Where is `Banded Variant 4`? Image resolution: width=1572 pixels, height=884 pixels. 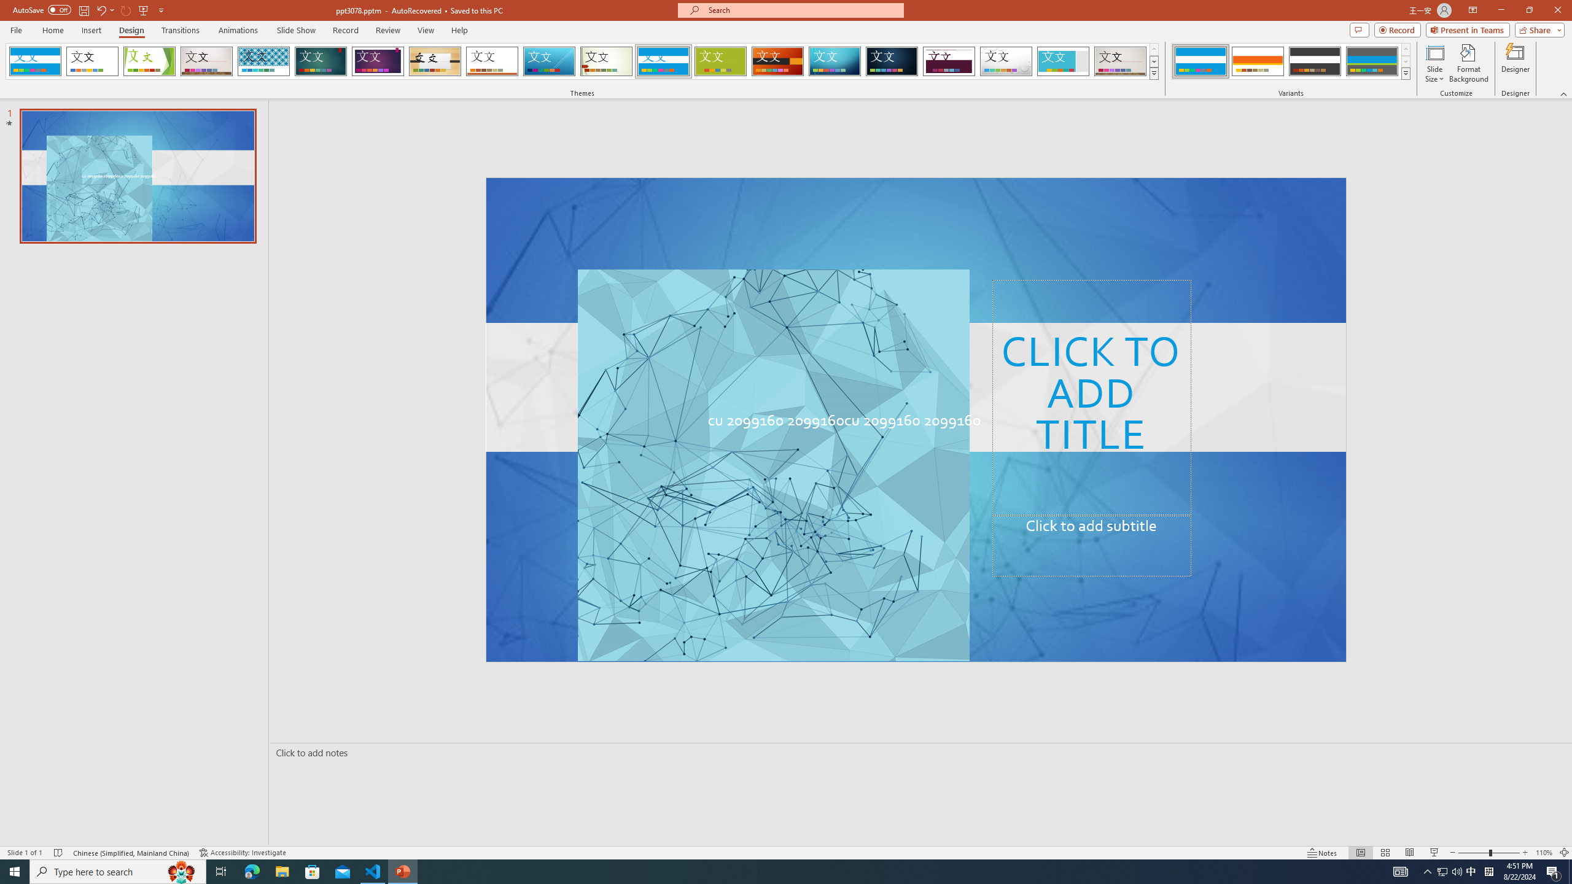
Banded Variant 4 is located at coordinates (1372, 61).